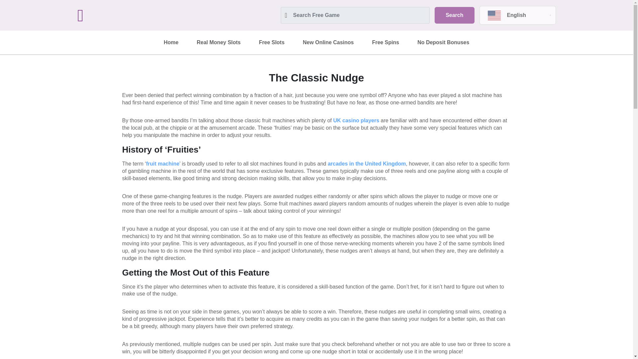 This screenshot has height=359, width=638. What do you see at coordinates (367, 164) in the screenshot?
I see `arcades in the United Kingdom` at bounding box center [367, 164].